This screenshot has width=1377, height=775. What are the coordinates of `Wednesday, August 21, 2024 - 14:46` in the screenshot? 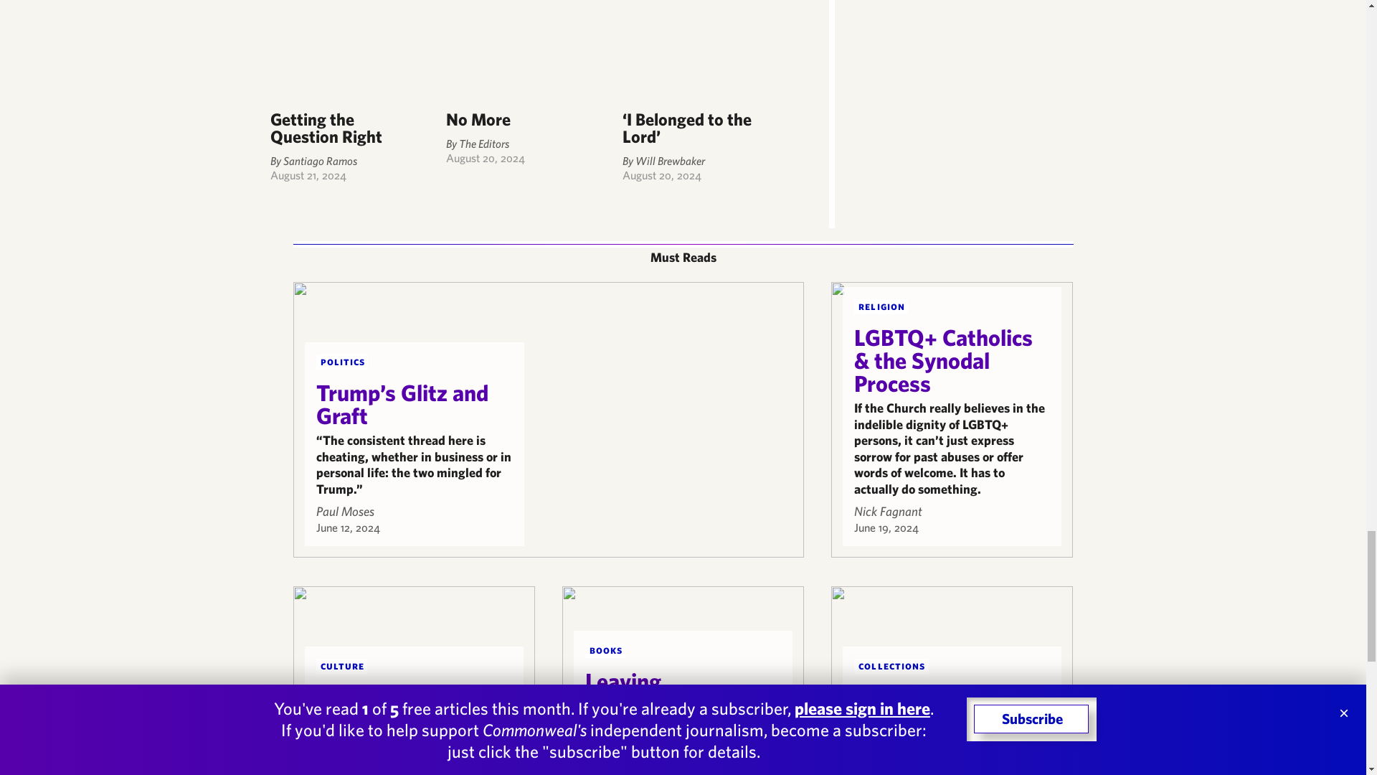 It's located at (307, 175).